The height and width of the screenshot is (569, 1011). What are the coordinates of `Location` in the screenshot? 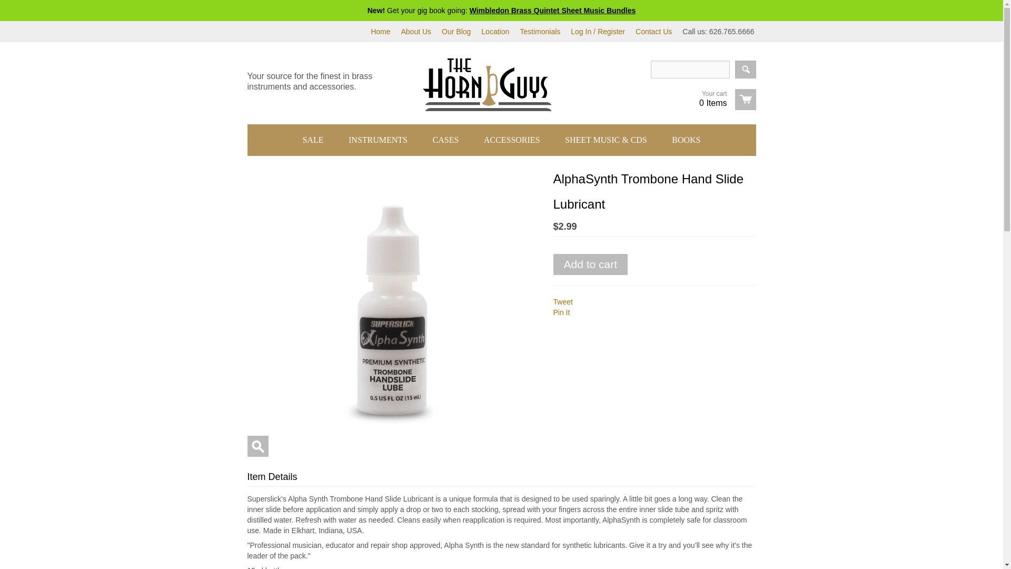 It's located at (495, 32).